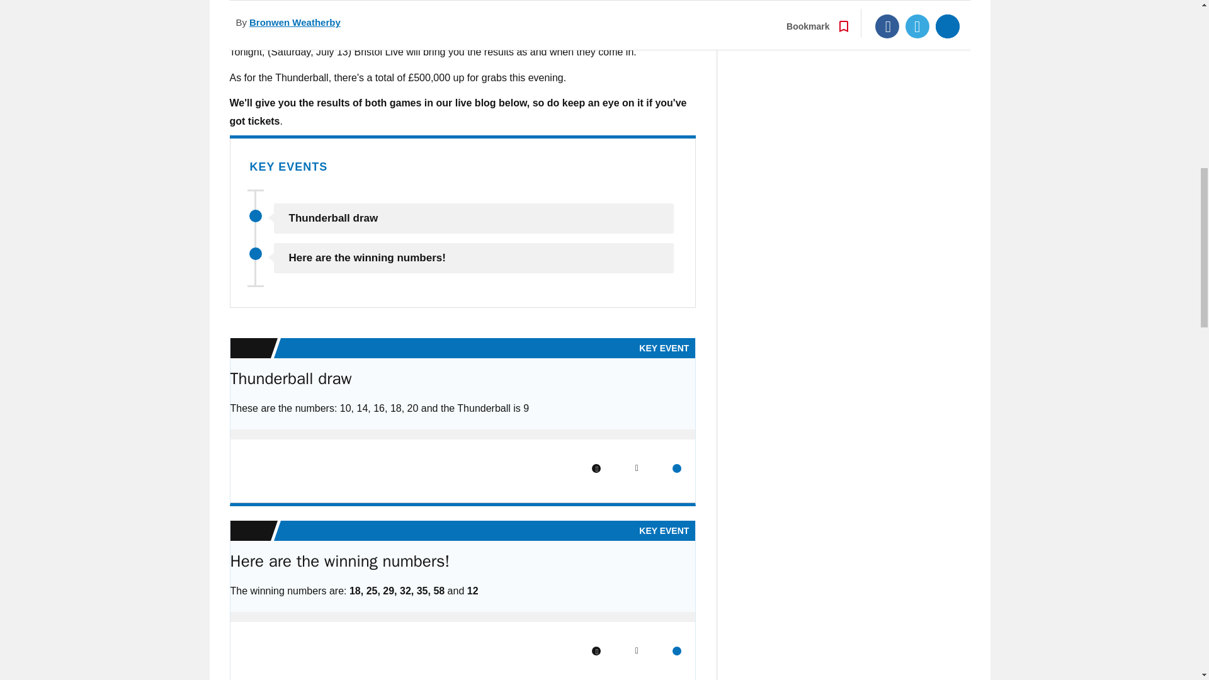 The image size is (1209, 680). What do you see at coordinates (636, 651) in the screenshot?
I see `Twitter` at bounding box center [636, 651].